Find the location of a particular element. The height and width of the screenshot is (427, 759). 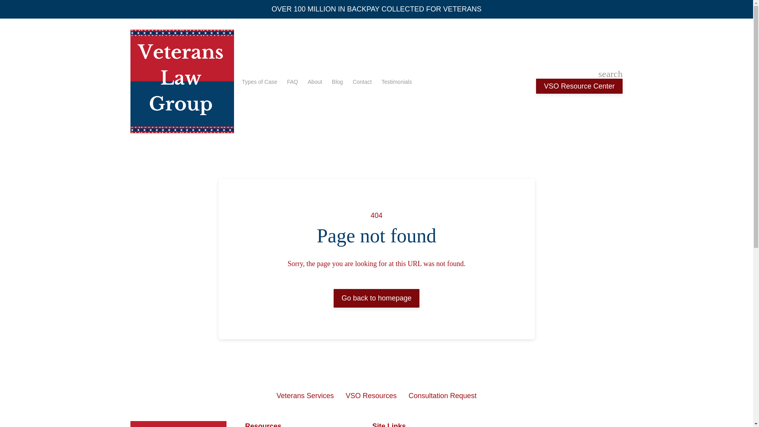

Logo 1-4 is located at coordinates (178, 424).